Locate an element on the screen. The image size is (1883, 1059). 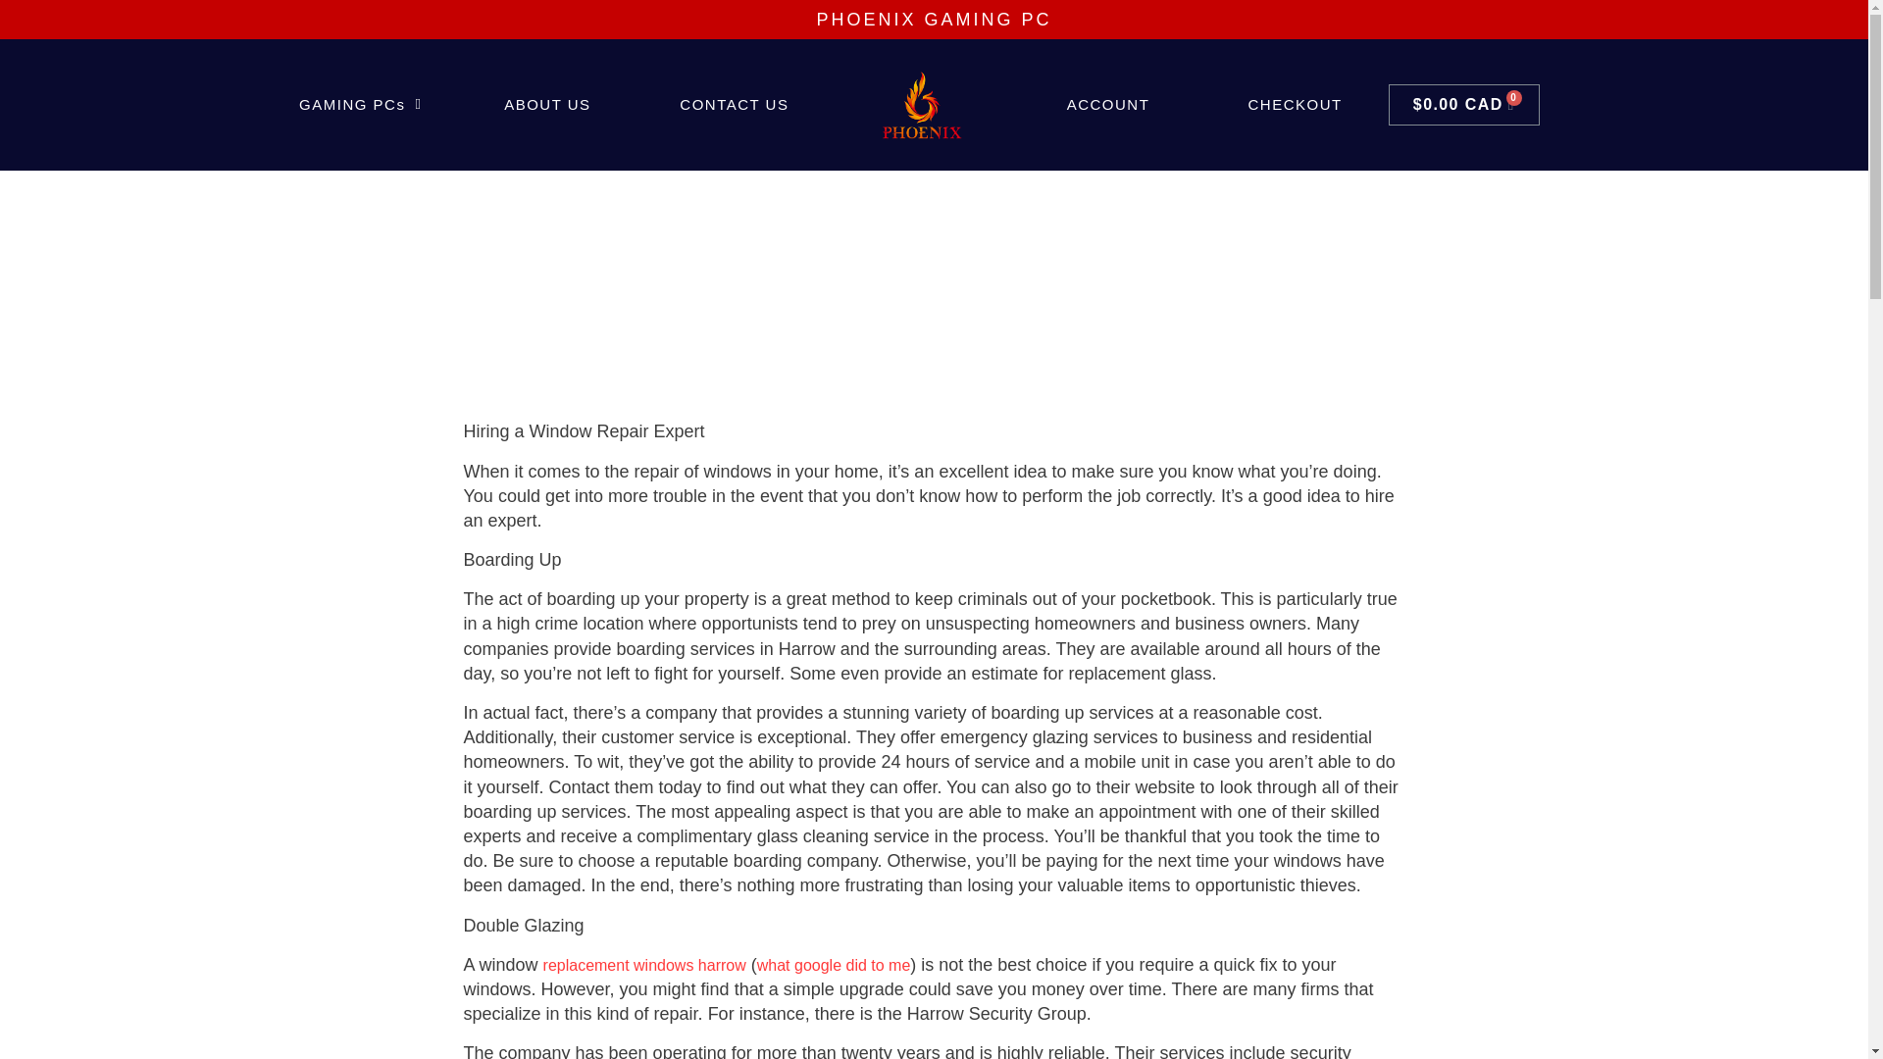
CHECKOUT is located at coordinates (1295, 104).